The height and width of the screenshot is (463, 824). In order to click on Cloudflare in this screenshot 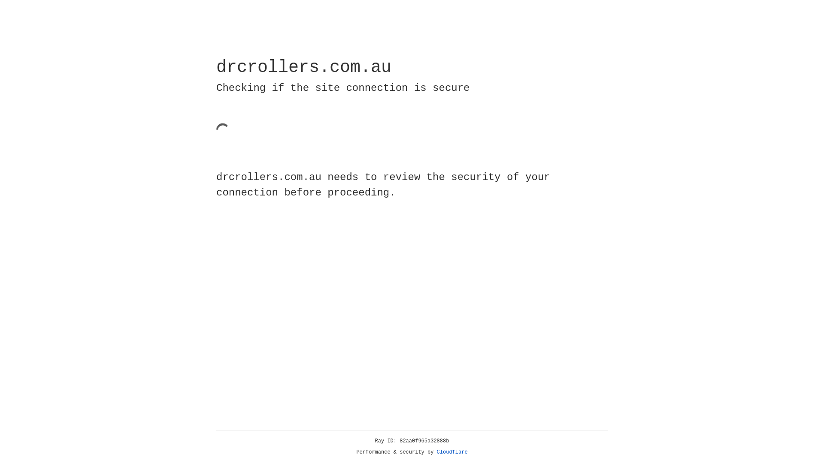, I will do `click(452, 452)`.